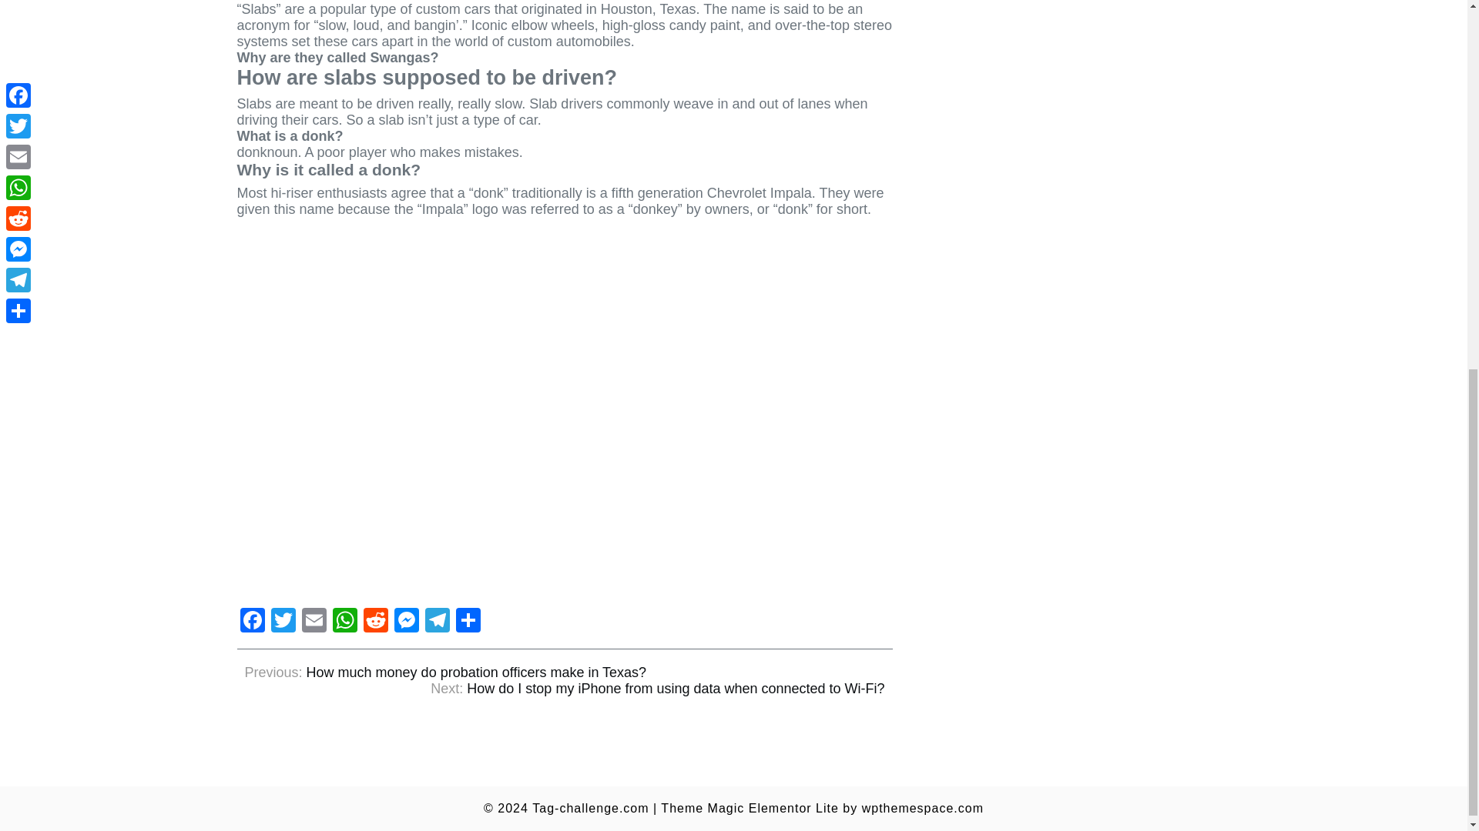 This screenshot has width=1479, height=831. Describe the element at coordinates (376, 622) in the screenshot. I see `Reddit` at that location.